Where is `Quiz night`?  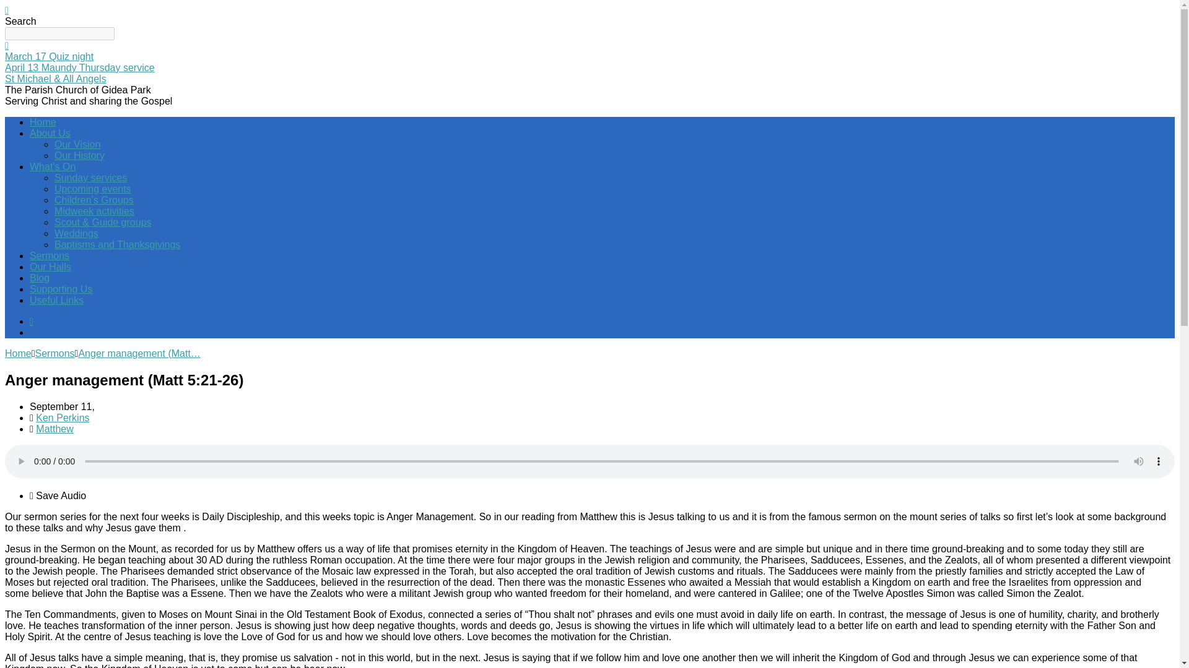
Quiz night is located at coordinates (49, 57).